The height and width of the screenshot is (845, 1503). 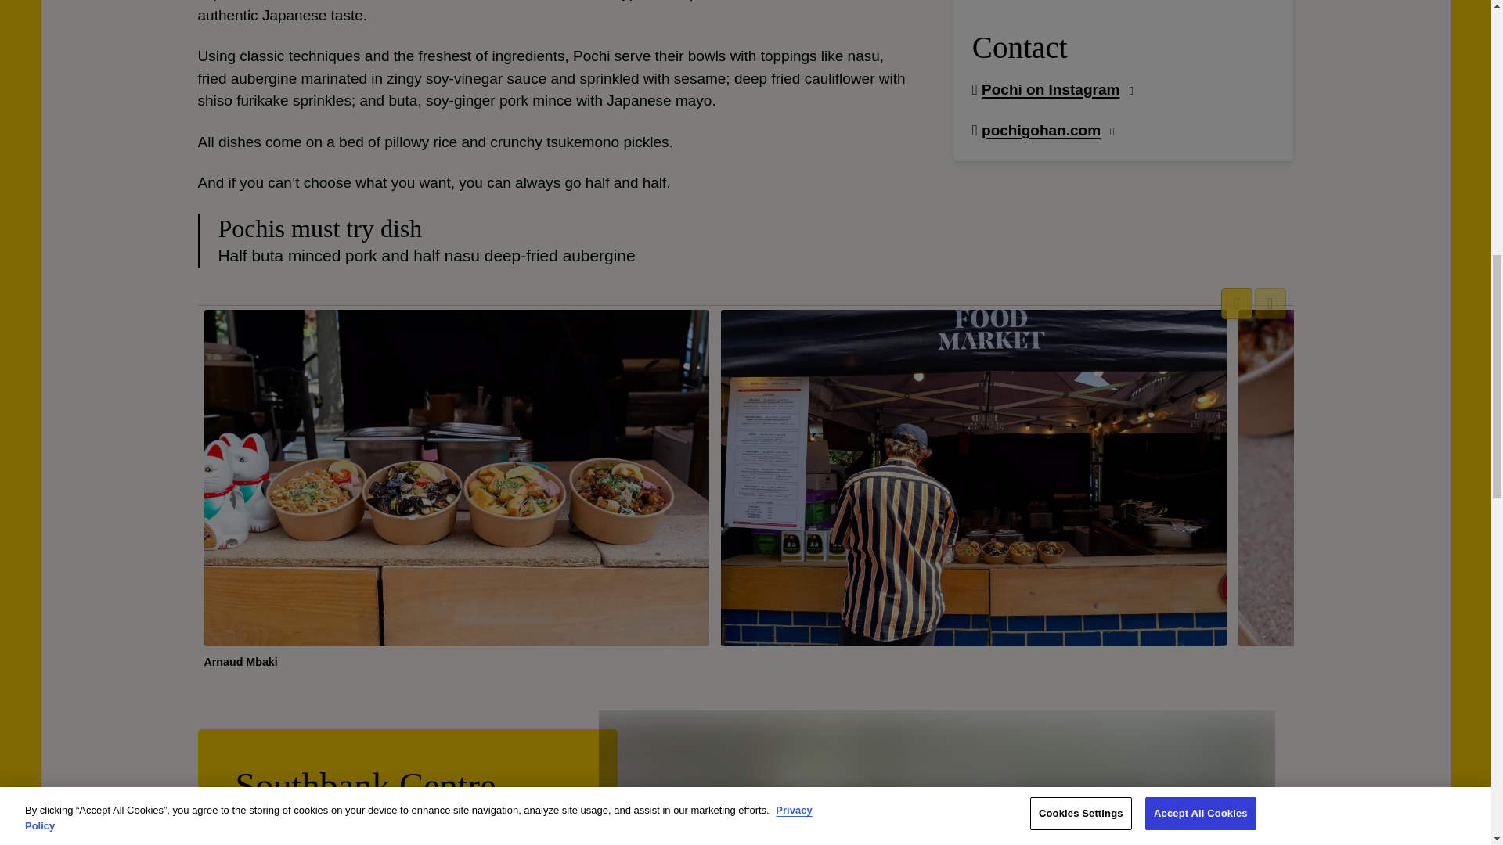 What do you see at coordinates (933, 780) in the screenshot?
I see `Southbank Centre Food Market 2024` at bounding box center [933, 780].